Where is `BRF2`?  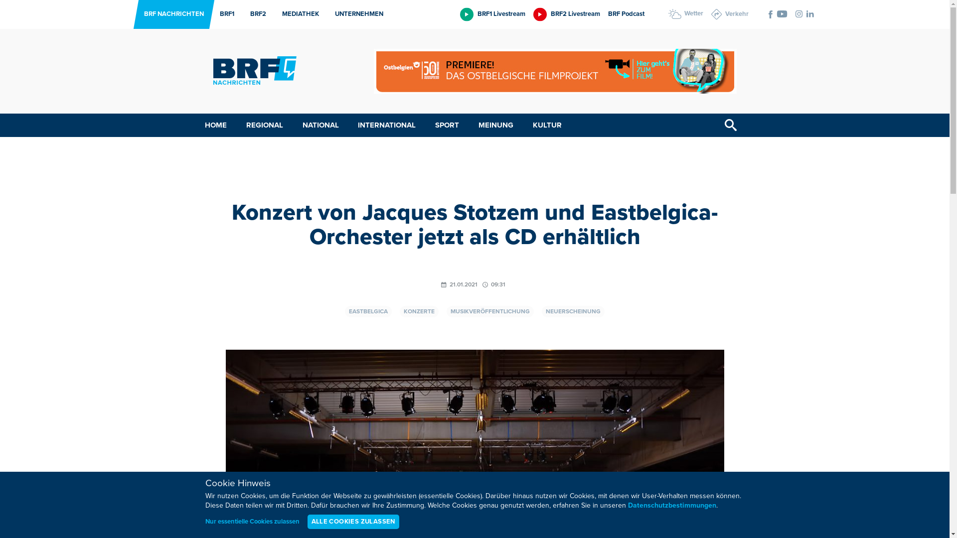 BRF2 is located at coordinates (255, 14).